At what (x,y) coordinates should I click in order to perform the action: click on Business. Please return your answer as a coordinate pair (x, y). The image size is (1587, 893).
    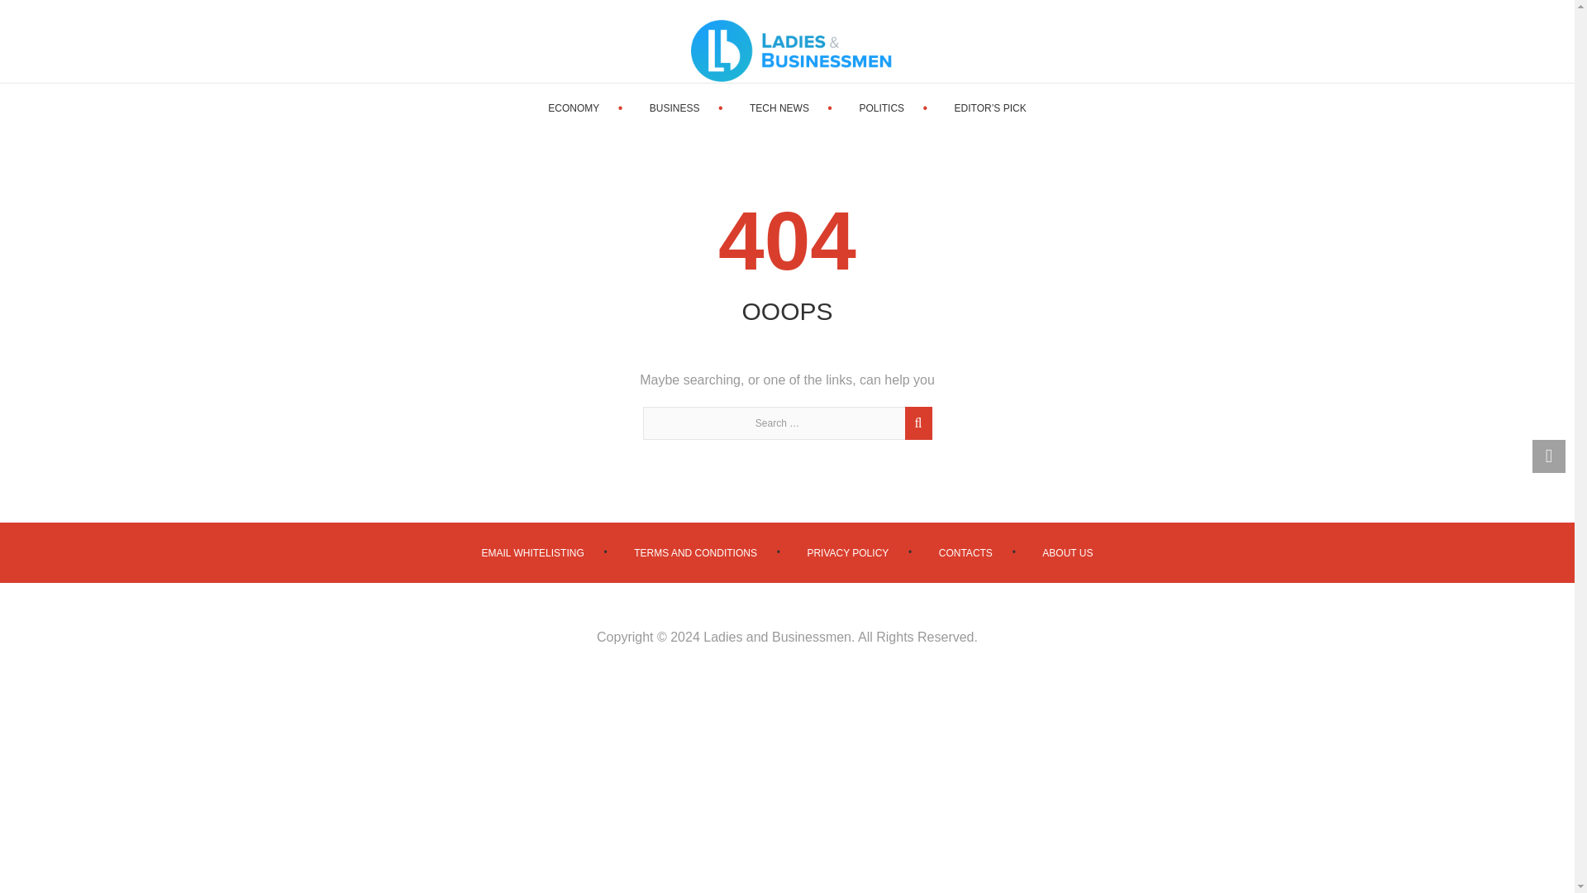
    Looking at the image, I should click on (674, 107).